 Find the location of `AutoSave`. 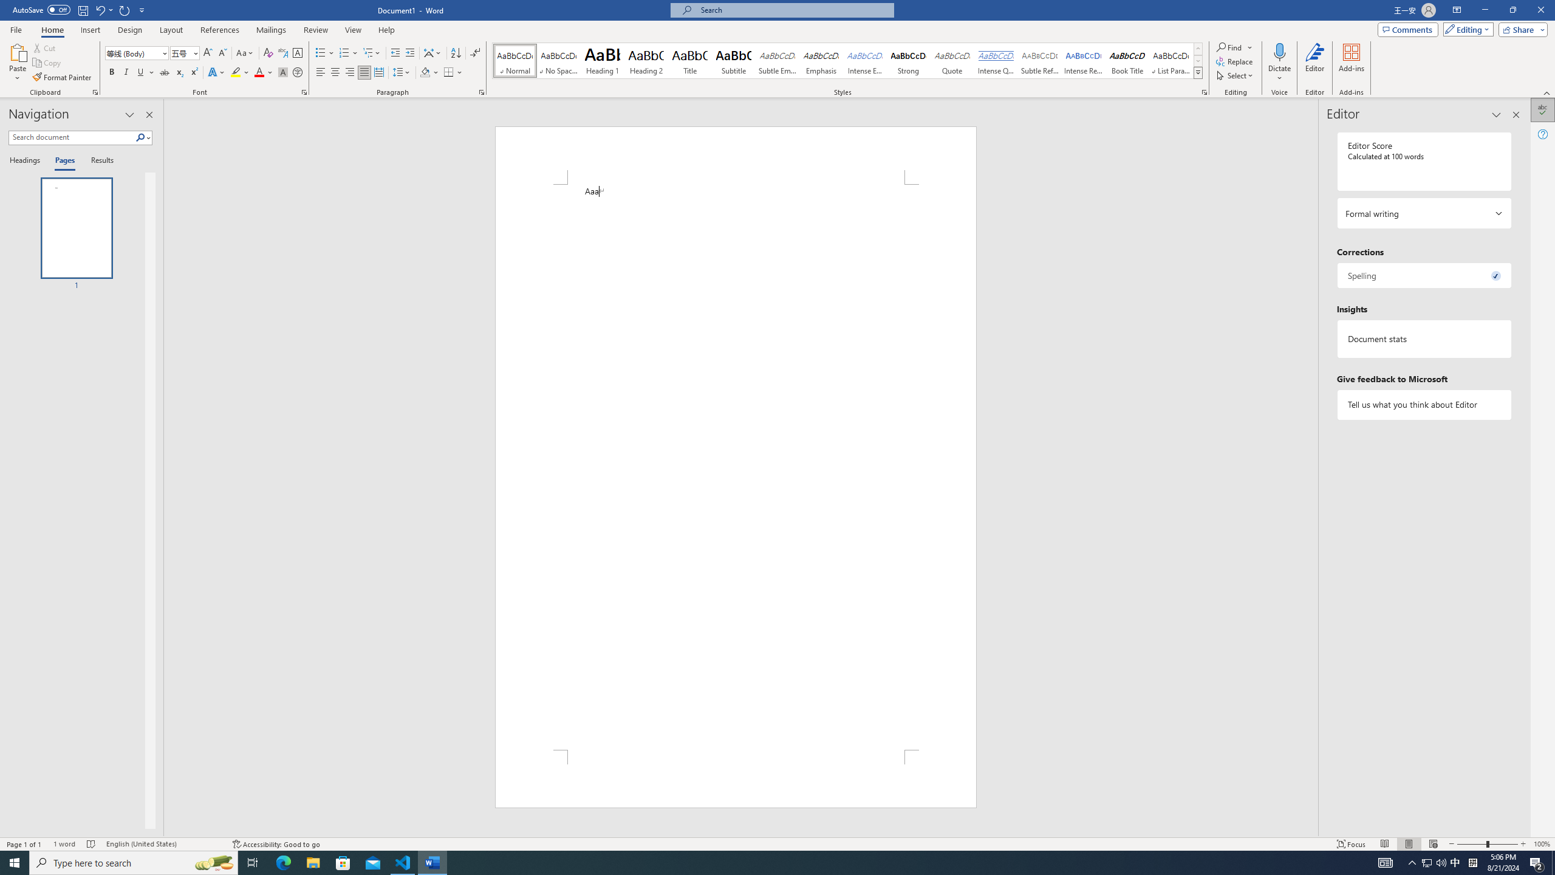

AutoSave is located at coordinates (41, 10).